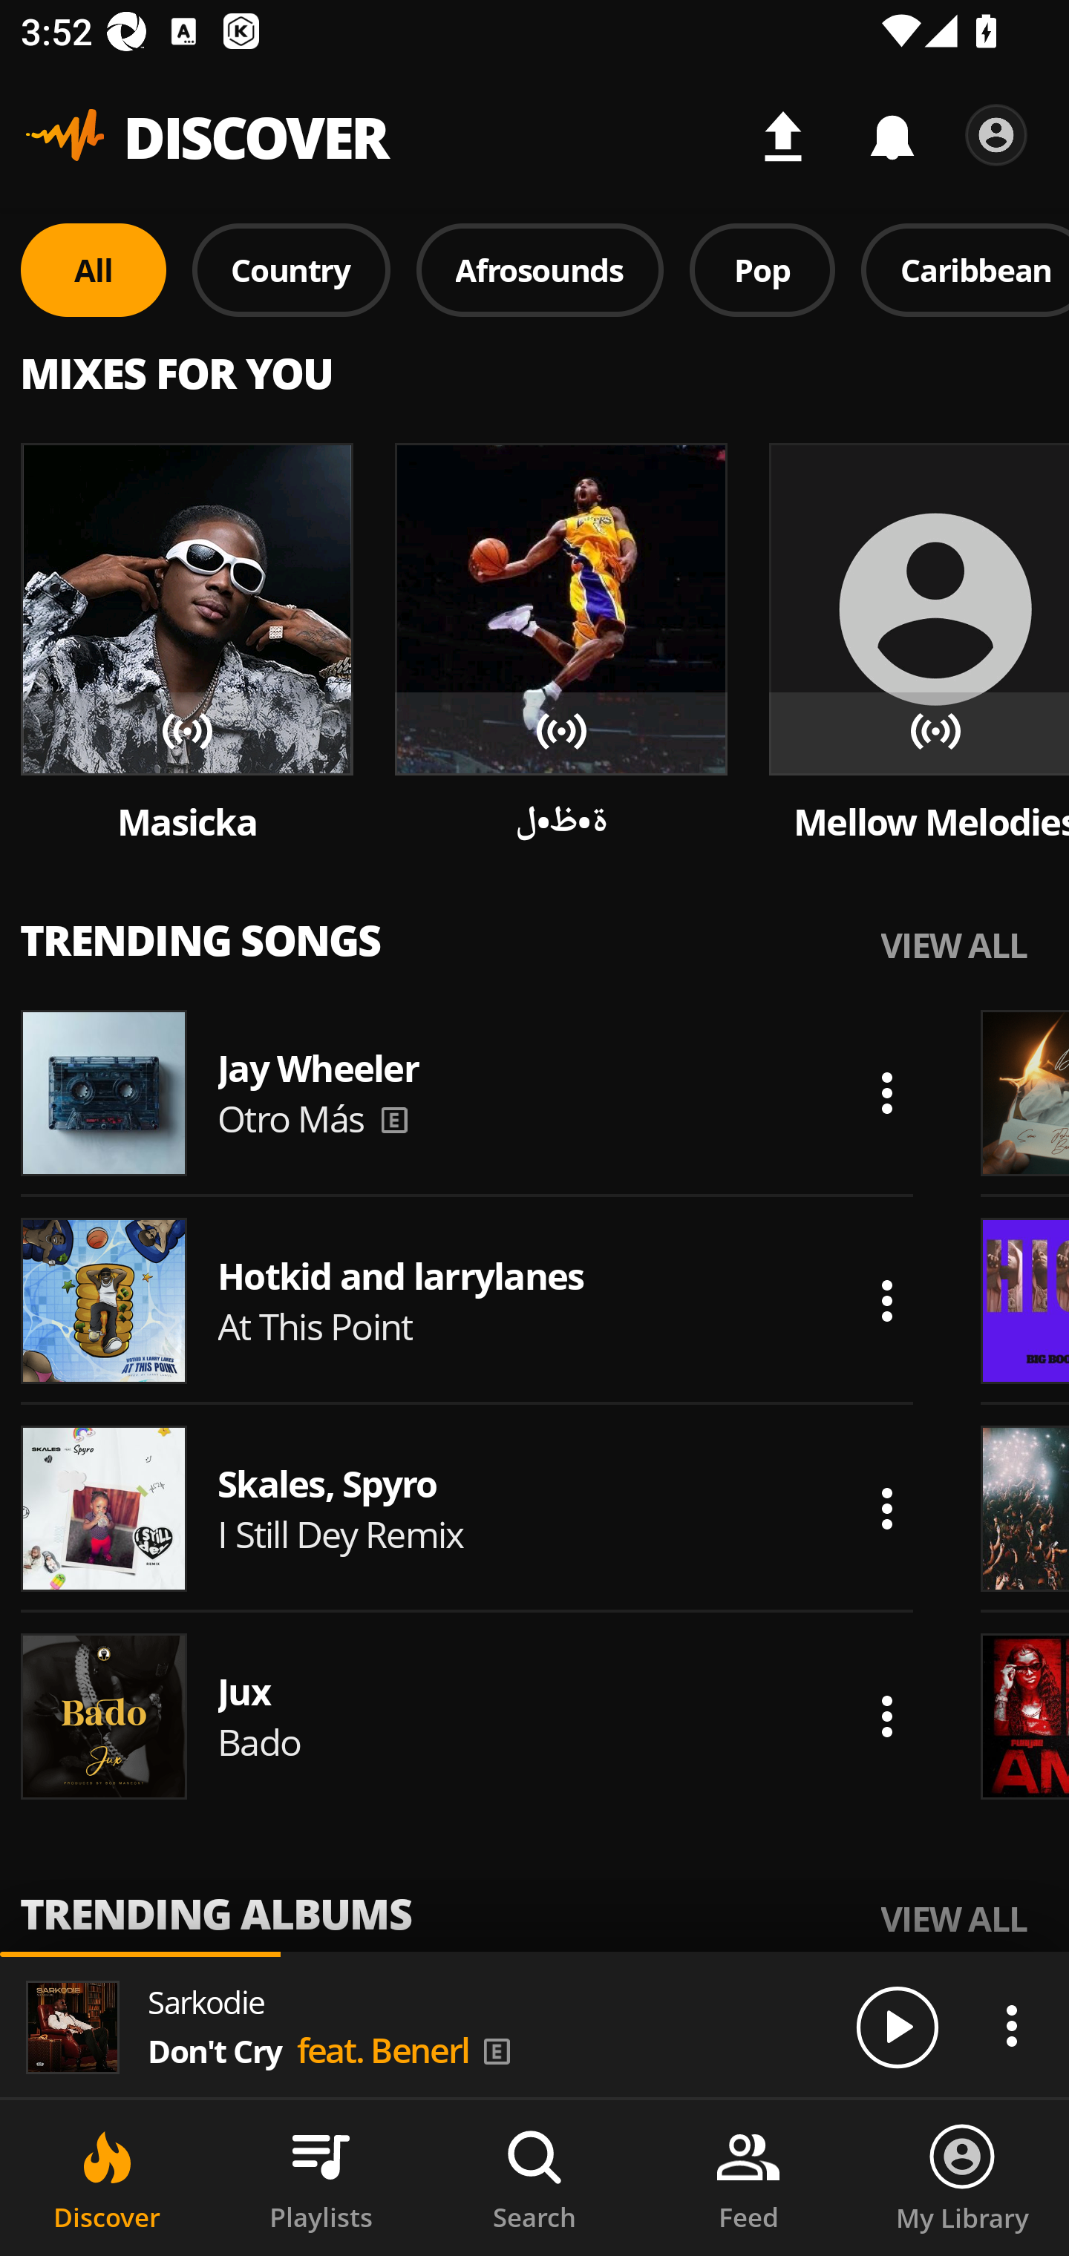 Image resolution: width=1069 pixels, height=2256 pixels. I want to click on Discover, so click(107, 2178).